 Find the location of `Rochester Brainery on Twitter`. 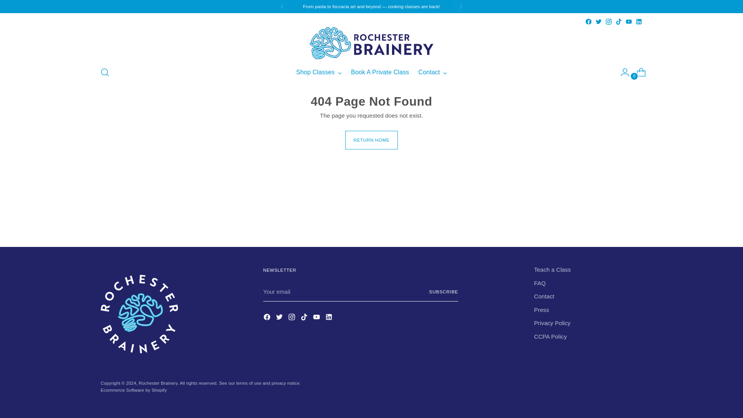

Rochester Brainery on Twitter is located at coordinates (280, 318).